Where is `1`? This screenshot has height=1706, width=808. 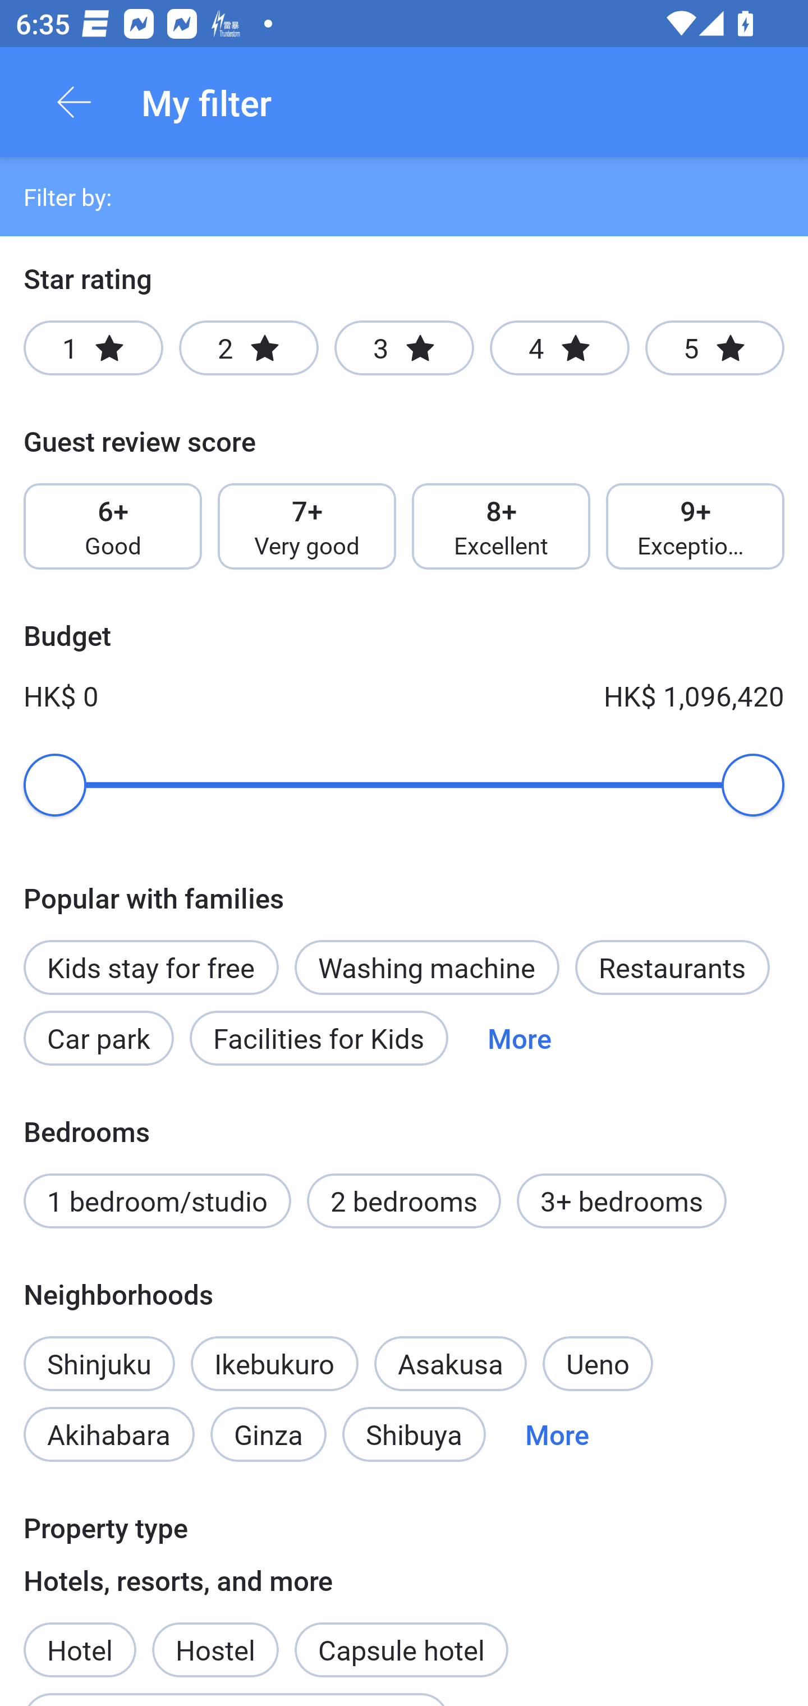
1 is located at coordinates (93, 348).